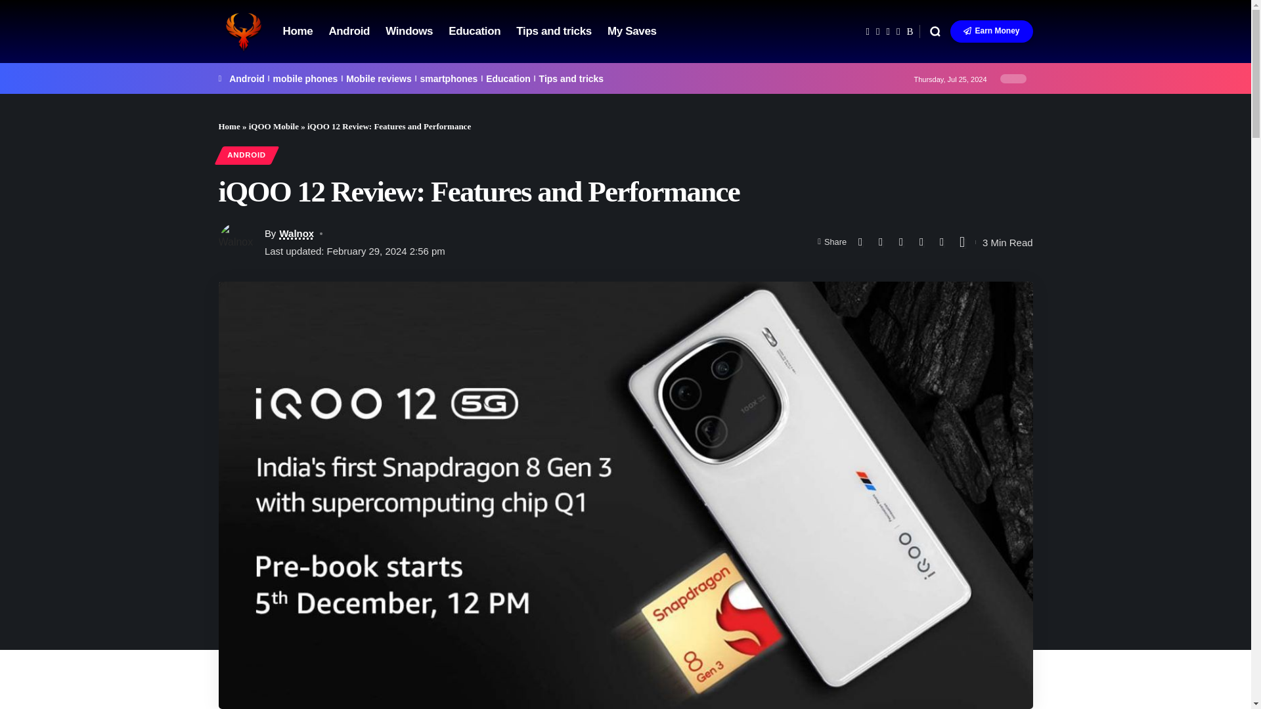 The height and width of the screenshot is (709, 1261). I want to click on Windows, so click(409, 32).